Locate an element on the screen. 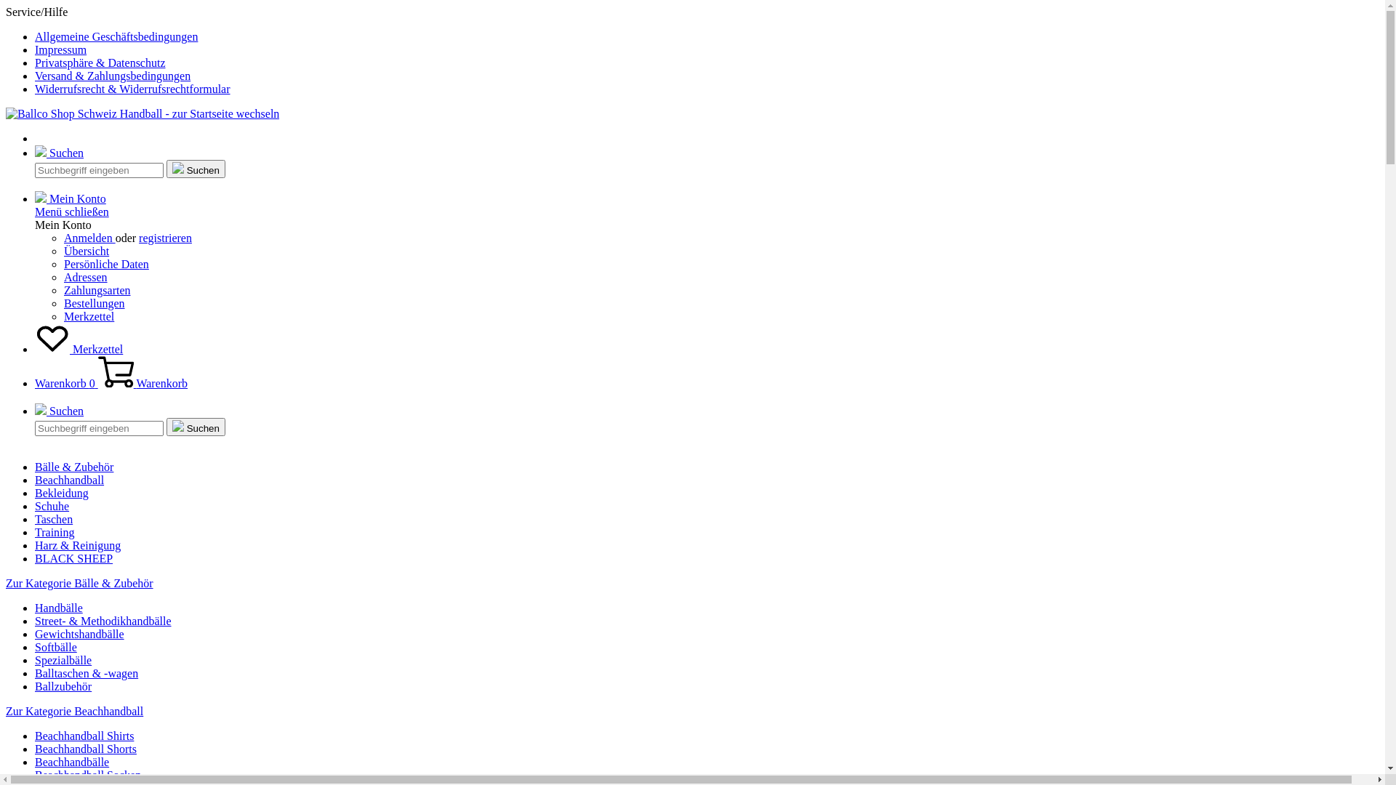  Merkzettel is located at coordinates (79, 349).